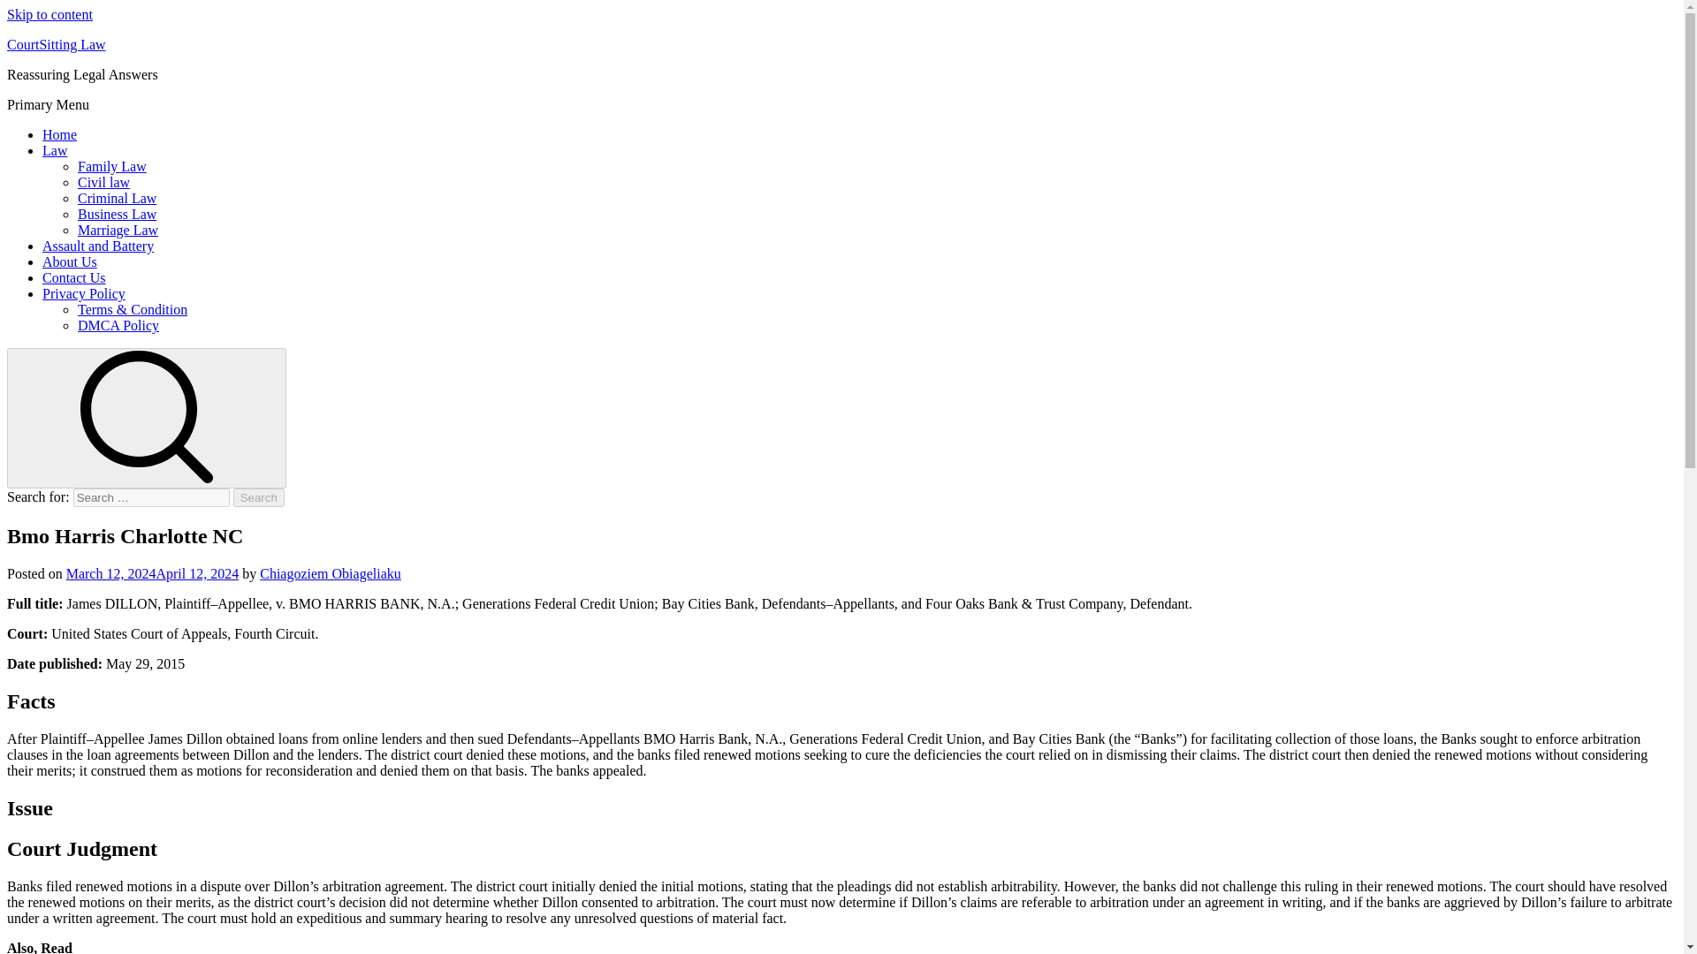 This screenshot has height=954, width=1697. What do you see at coordinates (56, 44) in the screenshot?
I see `CourtSitting Law` at bounding box center [56, 44].